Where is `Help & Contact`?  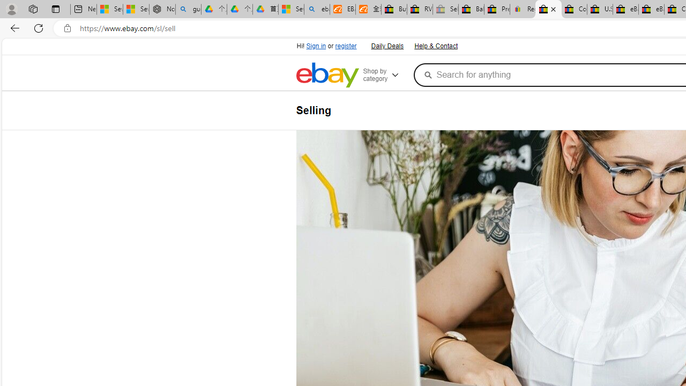
Help & Contact is located at coordinates (436, 46).